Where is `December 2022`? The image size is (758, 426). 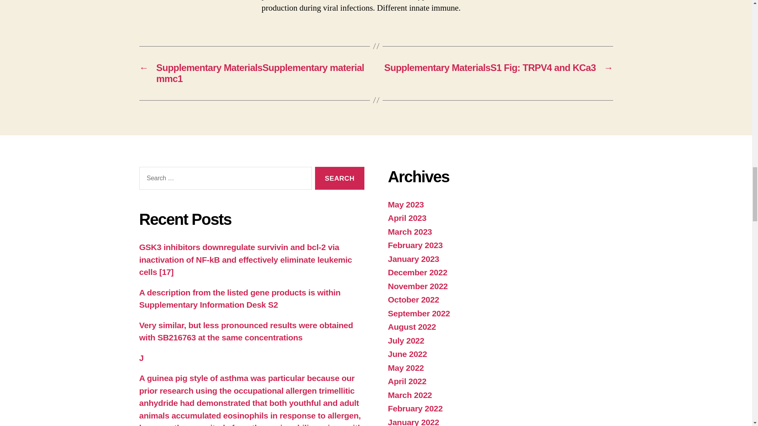 December 2022 is located at coordinates (417, 272).